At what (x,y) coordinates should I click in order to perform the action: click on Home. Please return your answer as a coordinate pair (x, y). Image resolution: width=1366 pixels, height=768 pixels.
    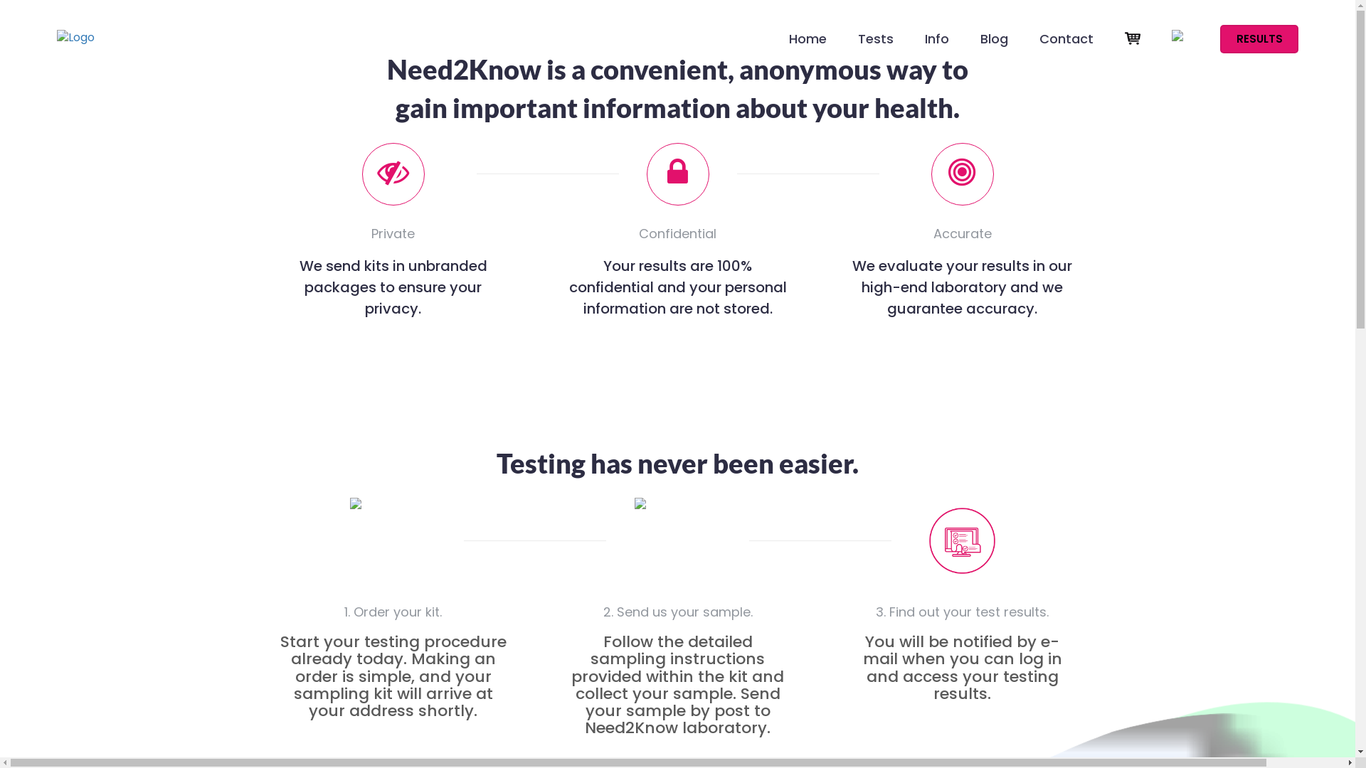
    Looking at the image, I should click on (808, 46).